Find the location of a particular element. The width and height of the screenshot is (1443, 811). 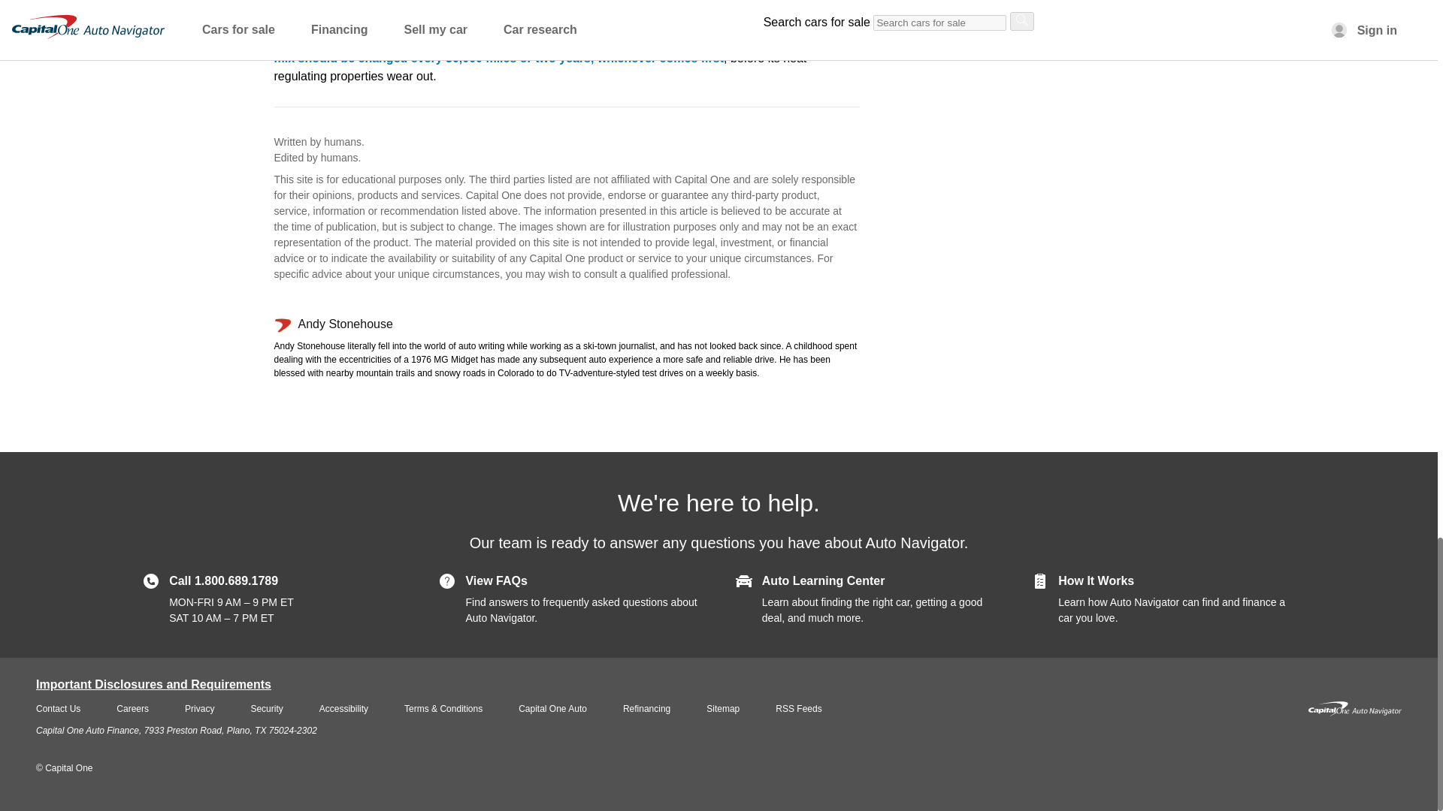

View Capital One Auto Navigator is located at coordinates (1354, 709).